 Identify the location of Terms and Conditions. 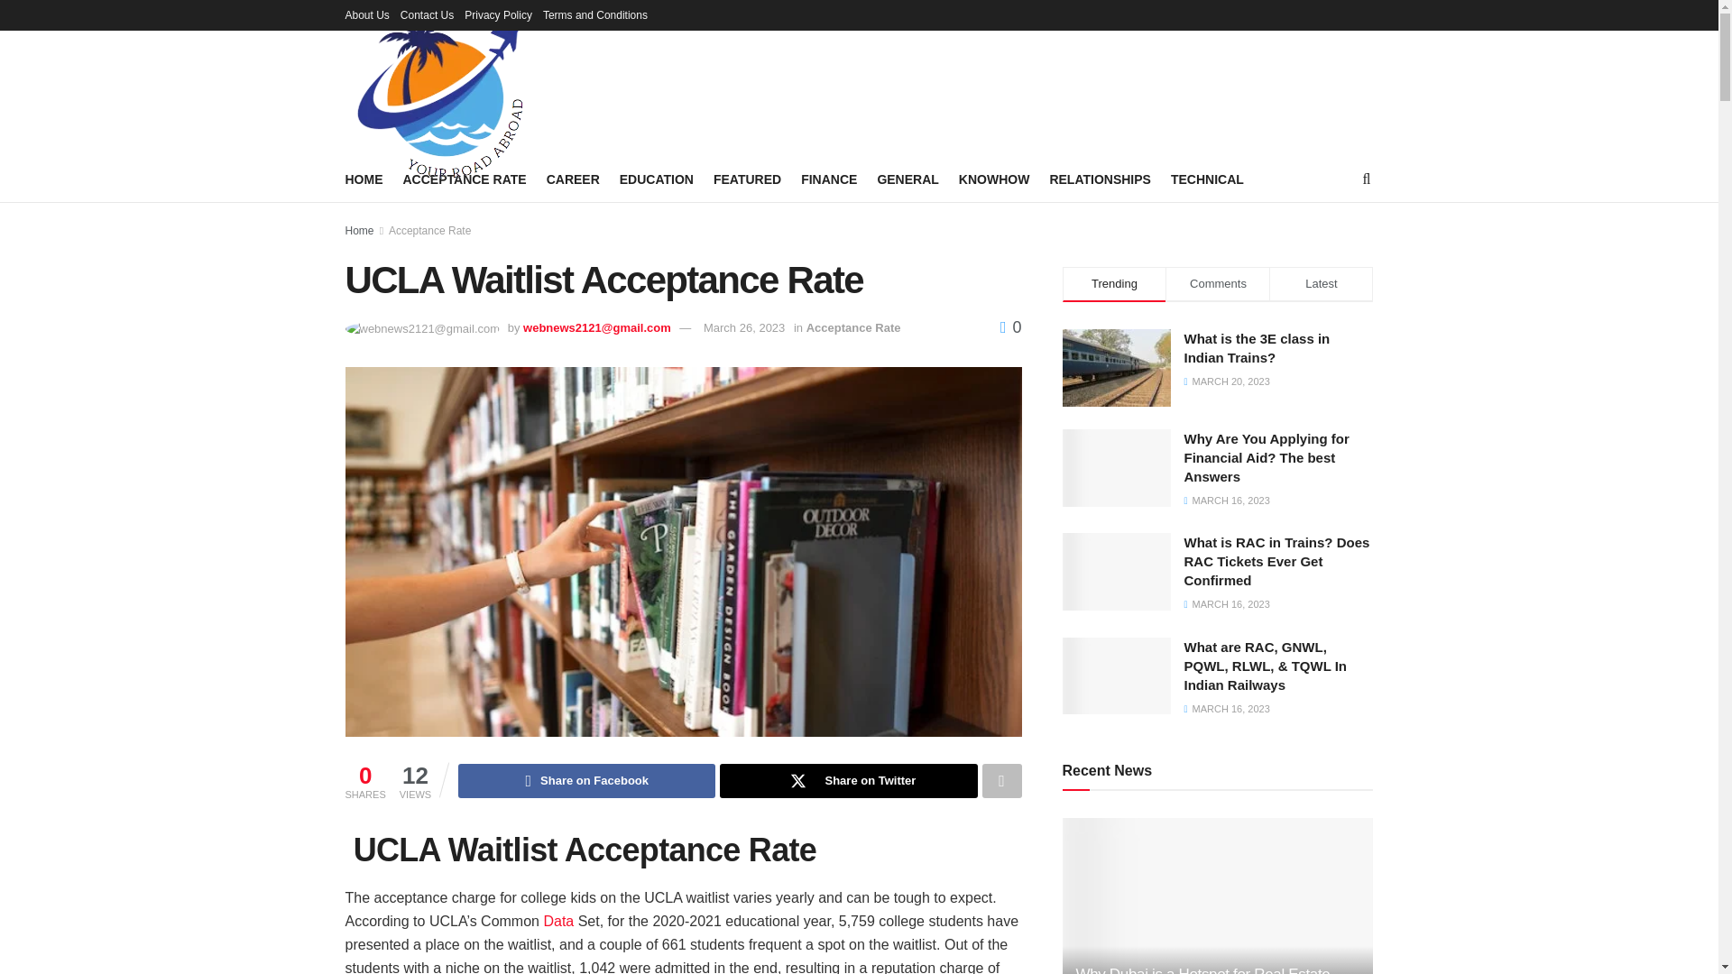
(595, 14).